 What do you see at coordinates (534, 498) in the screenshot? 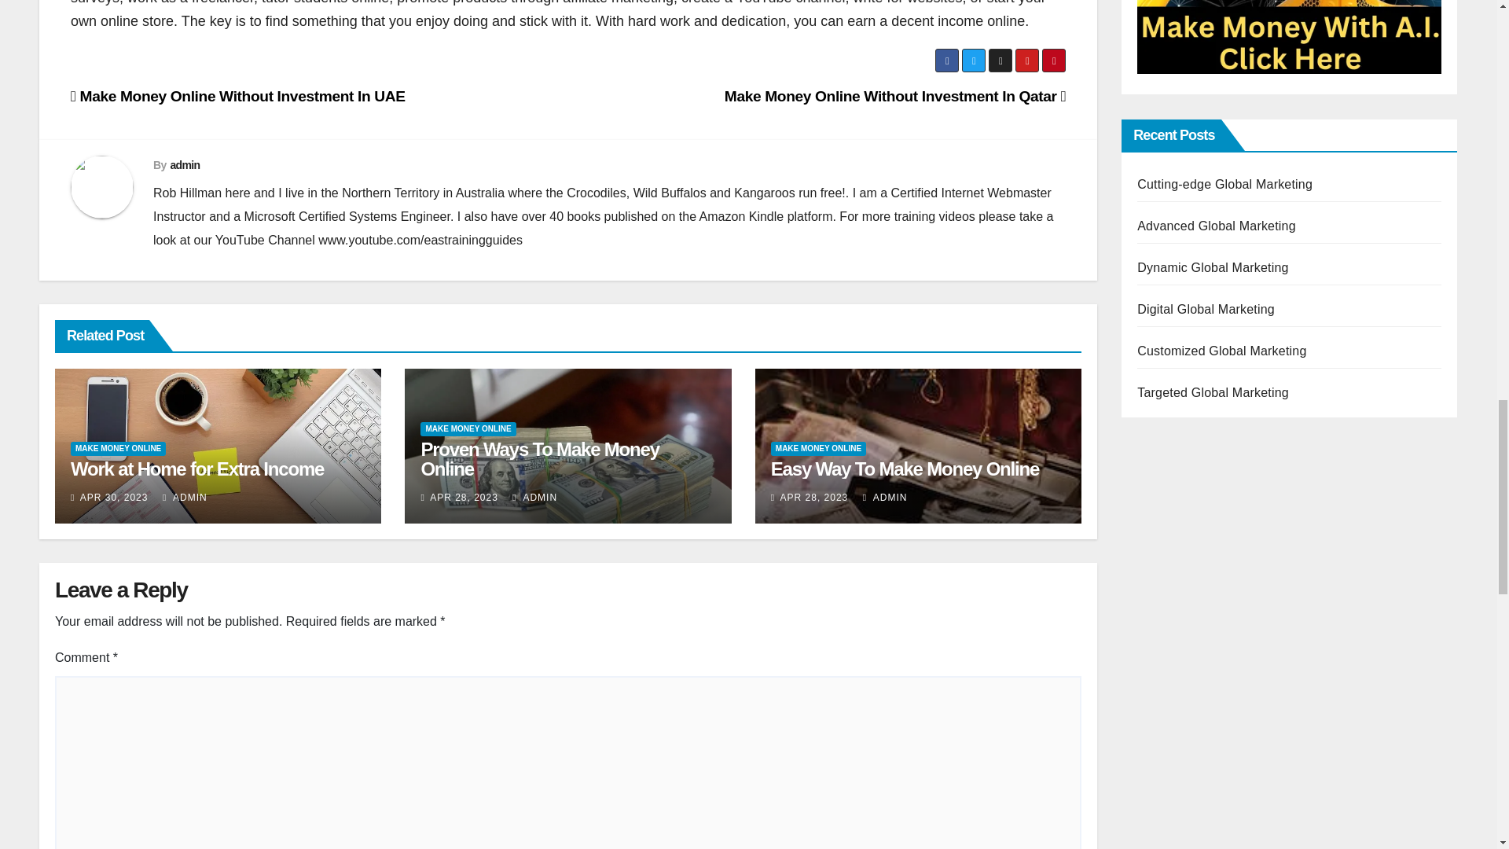
I see `ADMIN` at bounding box center [534, 498].